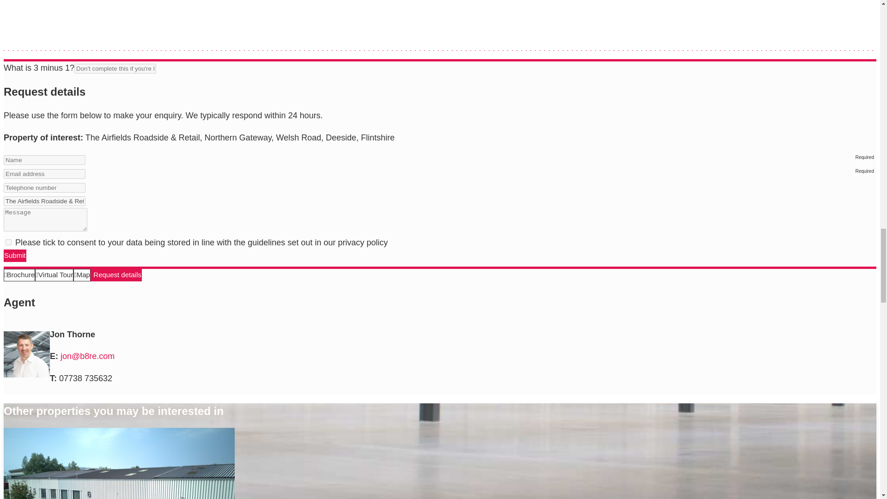 This screenshot has height=499, width=887. What do you see at coordinates (82, 275) in the screenshot?
I see `Map` at bounding box center [82, 275].